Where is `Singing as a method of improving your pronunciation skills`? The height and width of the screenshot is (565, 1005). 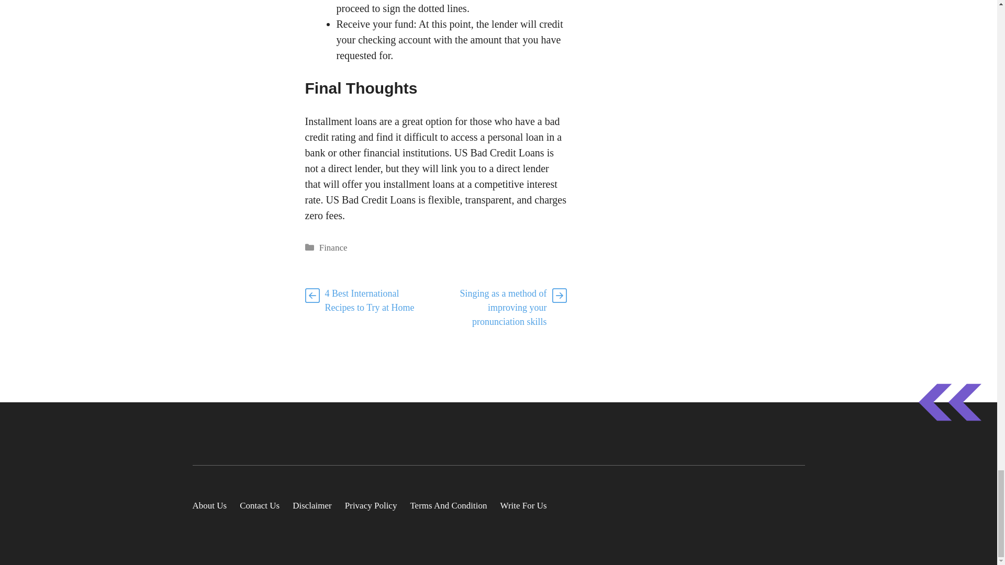 Singing as a method of improving your pronunciation skills is located at coordinates (504, 308).